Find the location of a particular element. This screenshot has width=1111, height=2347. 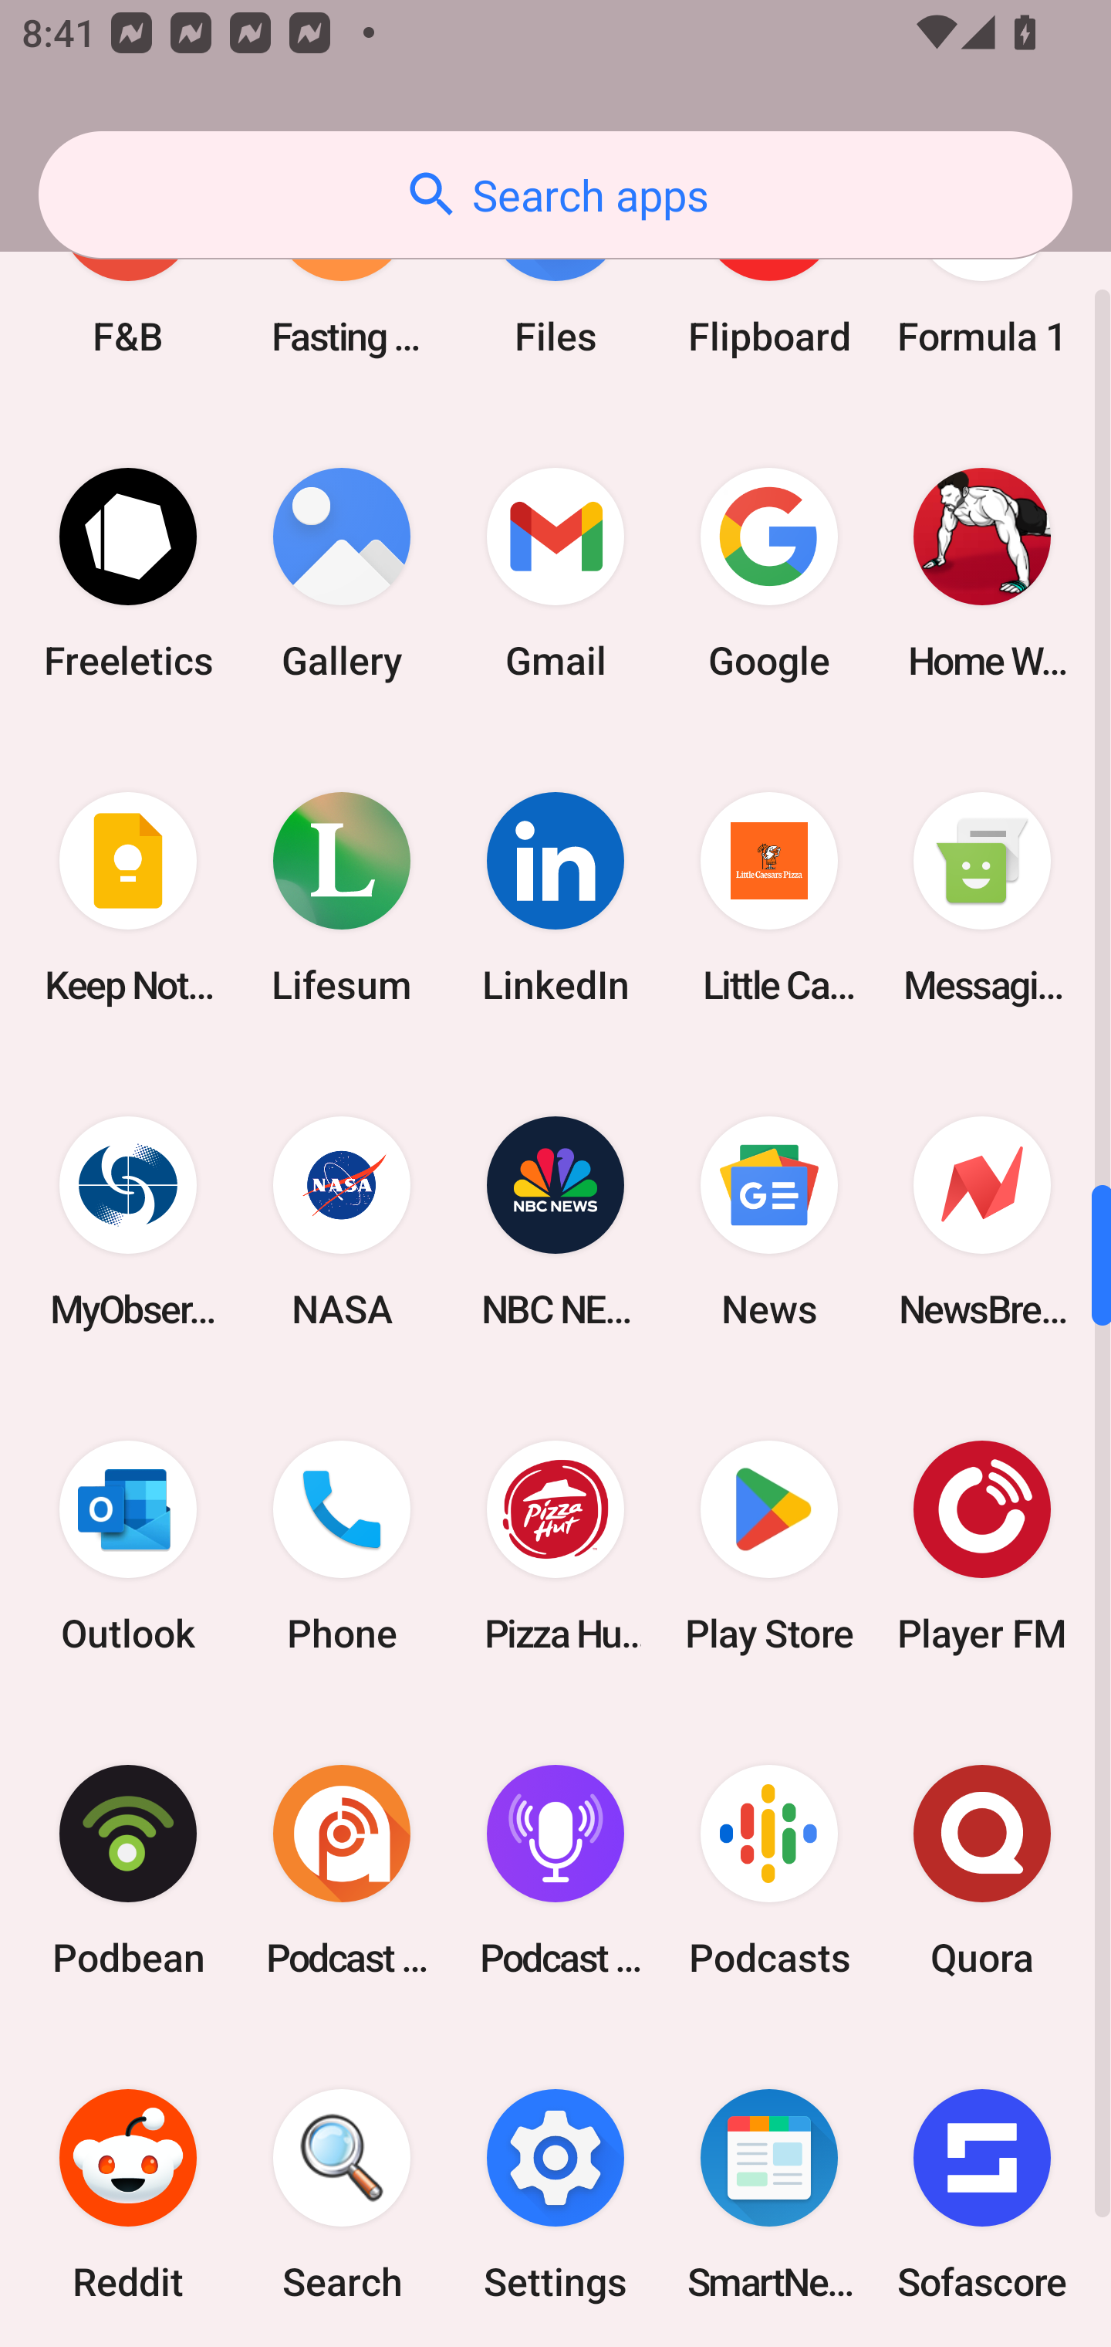

Quora is located at coordinates (982, 1870).